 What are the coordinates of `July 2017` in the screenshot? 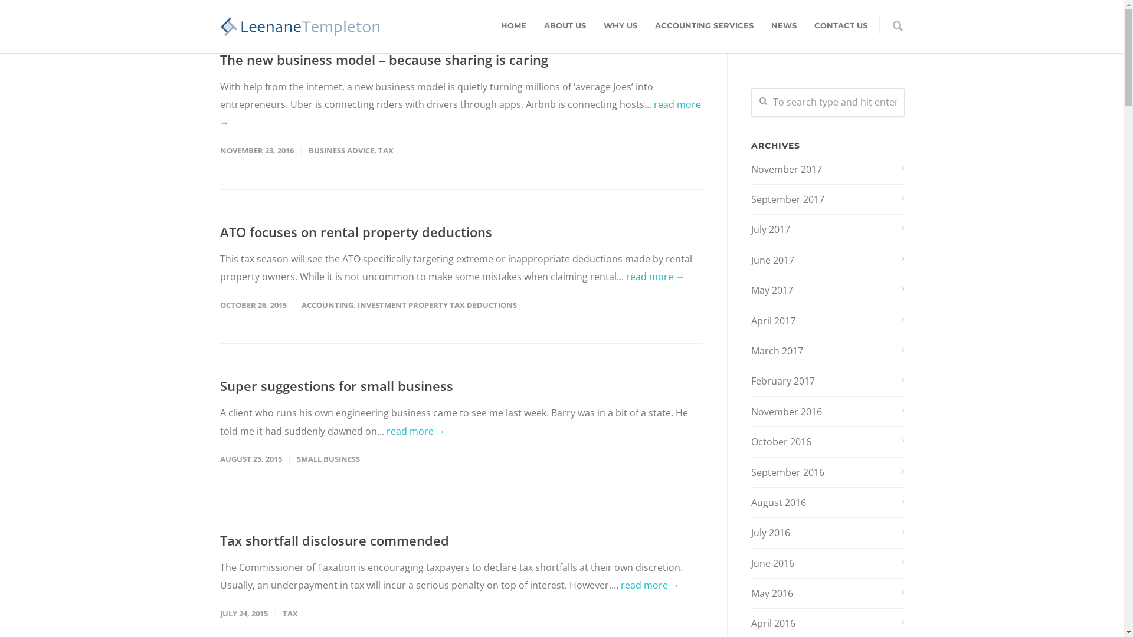 It's located at (827, 229).